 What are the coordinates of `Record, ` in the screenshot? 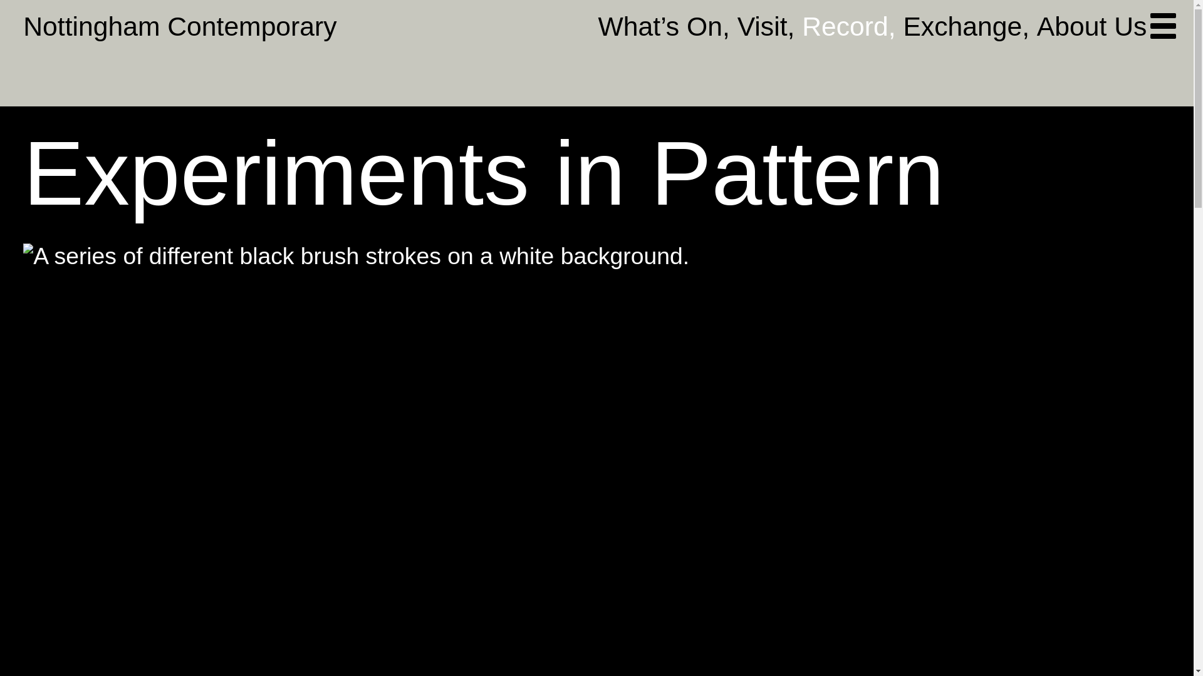 It's located at (852, 26).